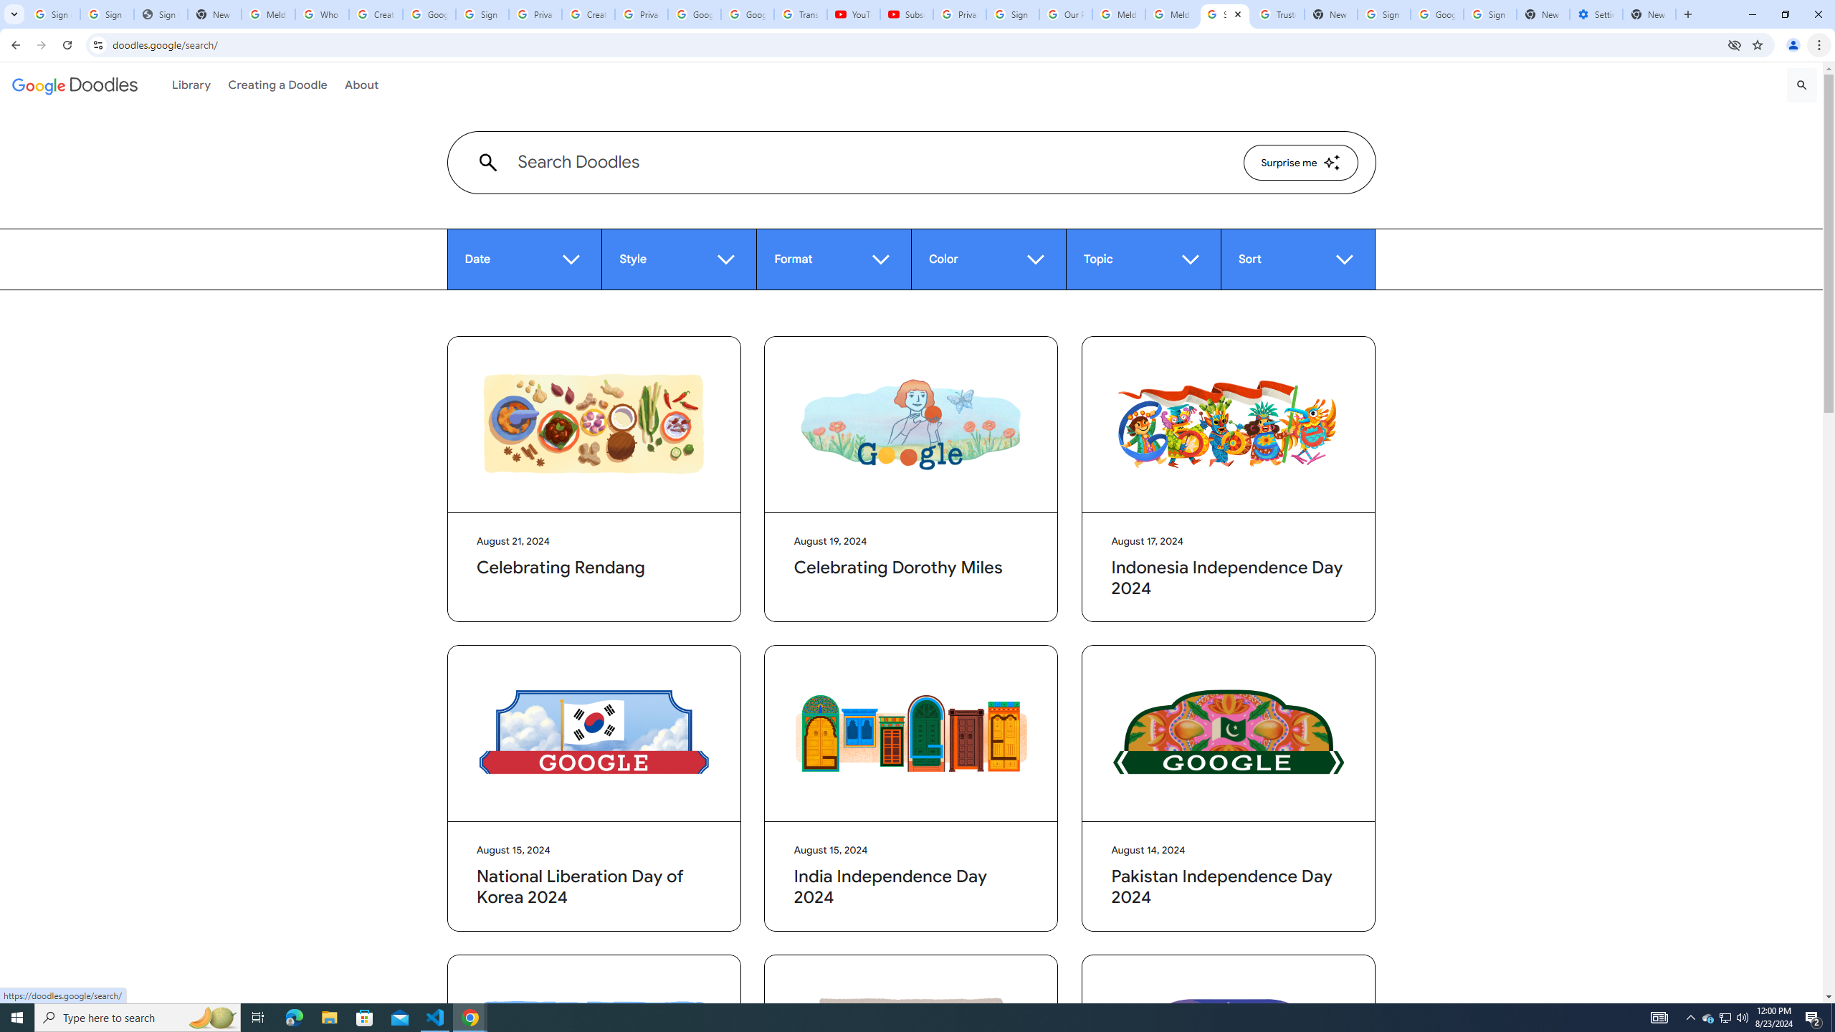  I want to click on Sign in - Google Accounts, so click(1490, 14).